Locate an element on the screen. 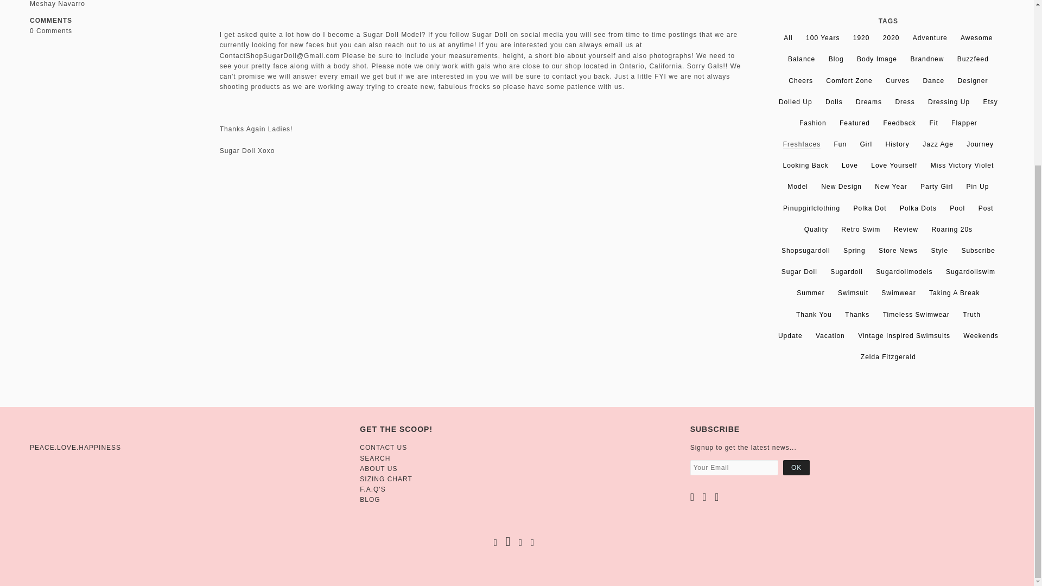  Narrow search to articles also having tag body image is located at coordinates (877, 59).